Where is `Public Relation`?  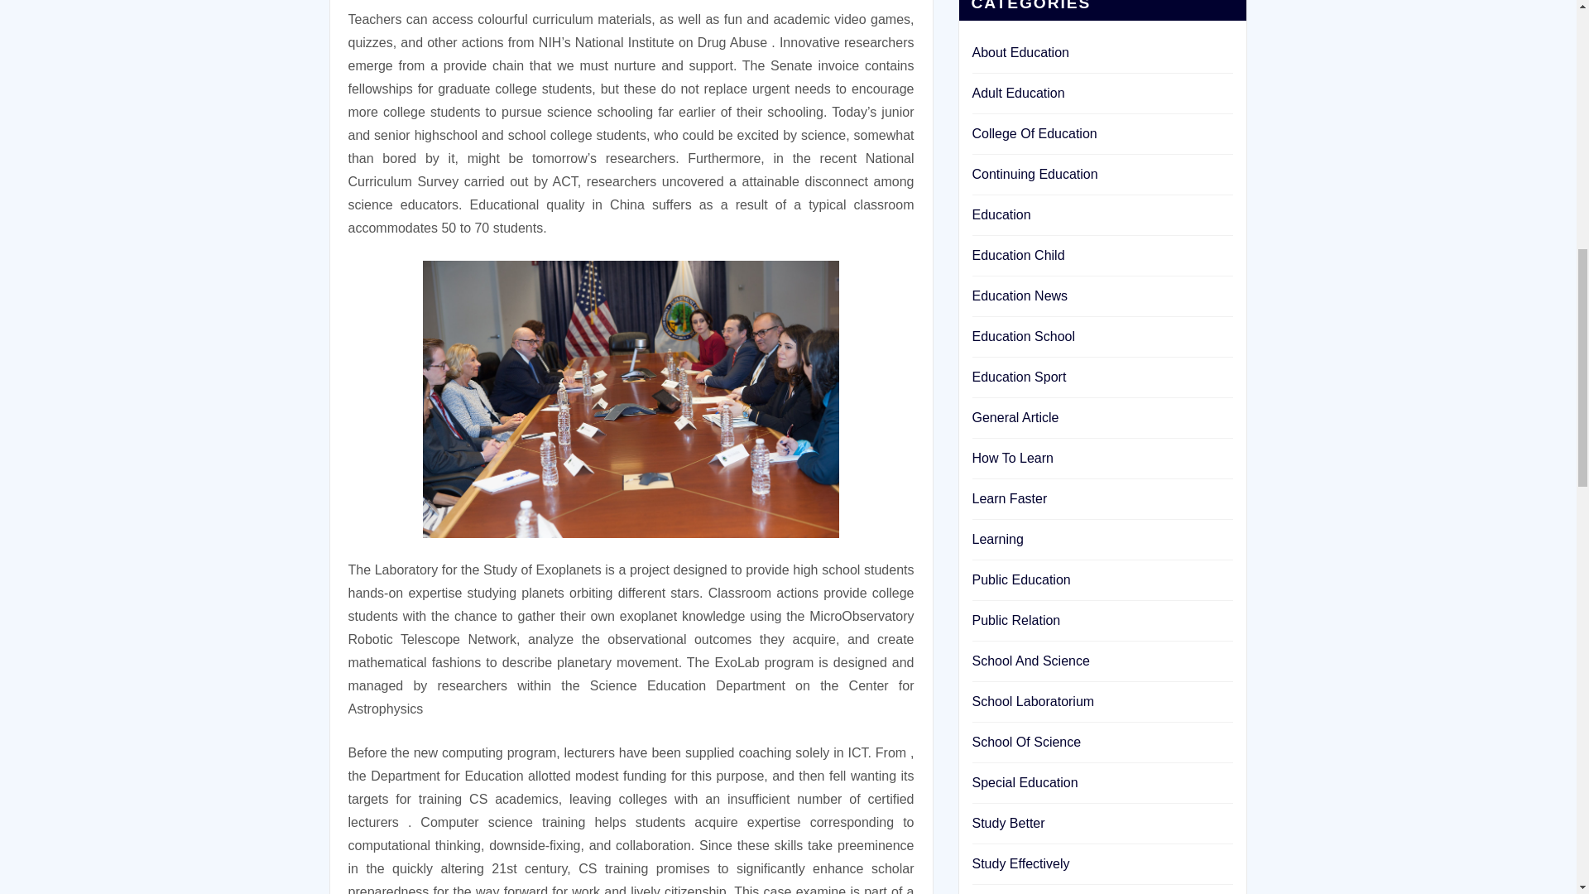
Public Relation is located at coordinates (1015, 620).